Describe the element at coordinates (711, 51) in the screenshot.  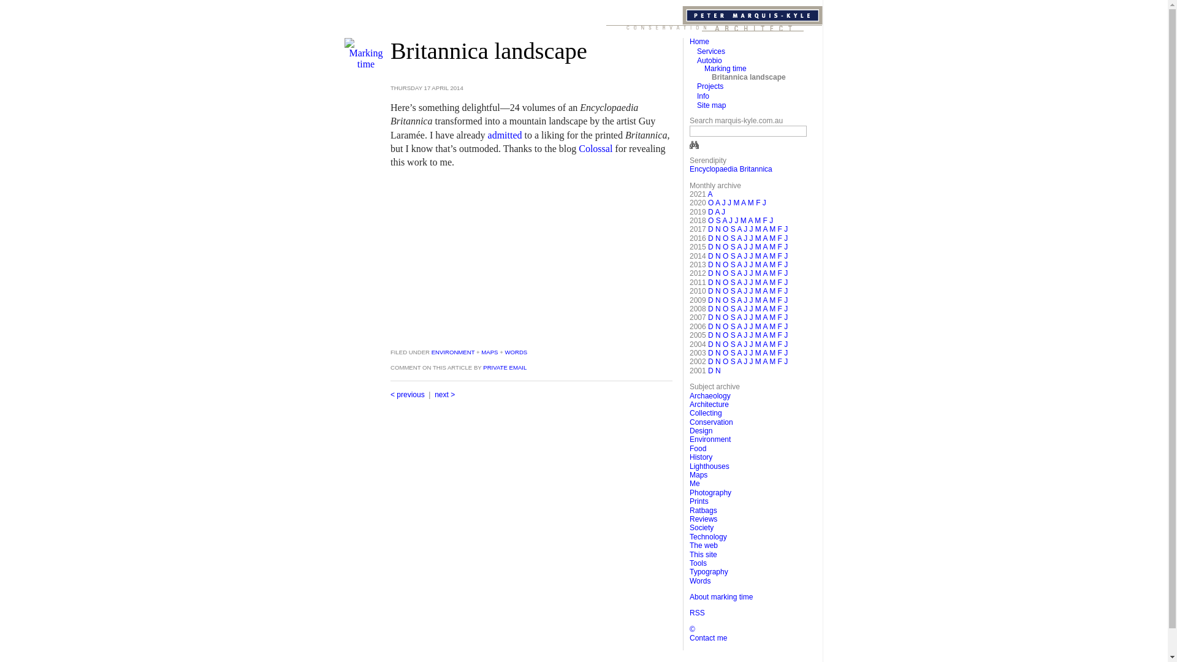
I see `Services` at that location.